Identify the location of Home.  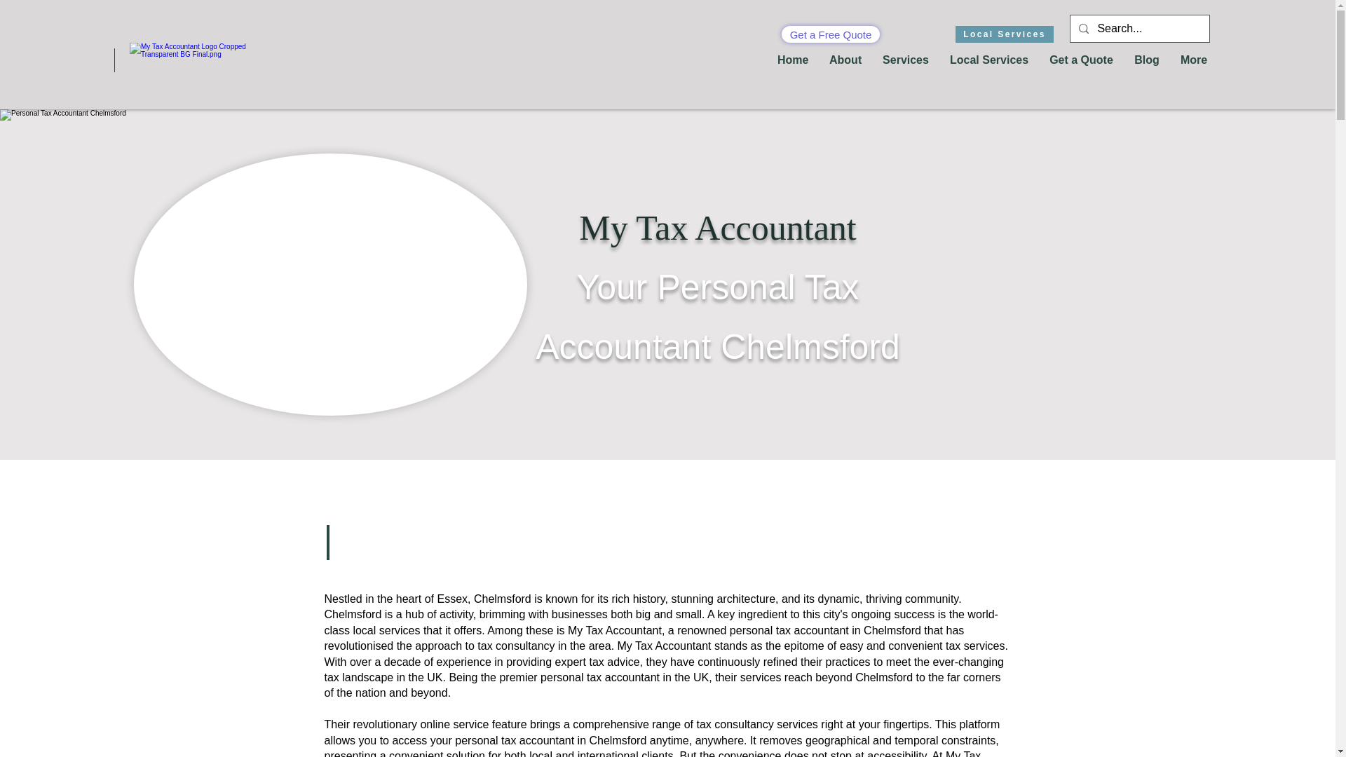
(792, 60).